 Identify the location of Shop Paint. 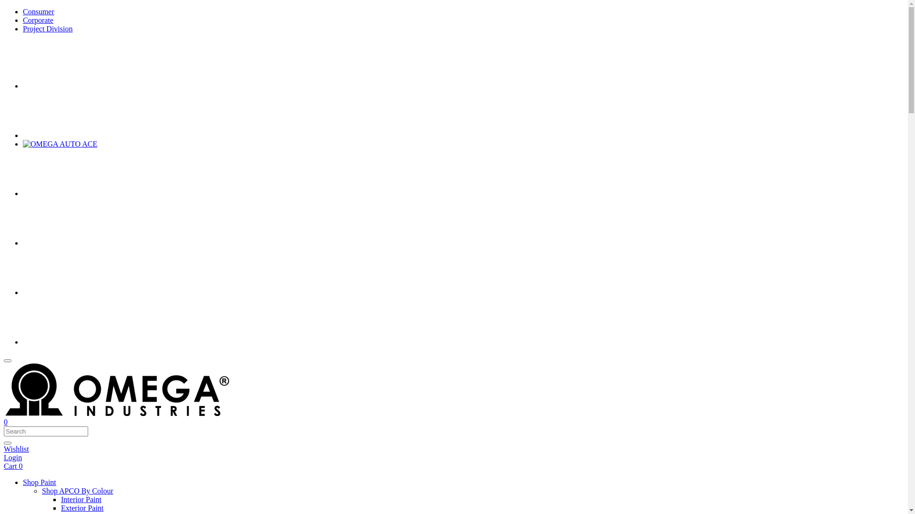
(463, 483).